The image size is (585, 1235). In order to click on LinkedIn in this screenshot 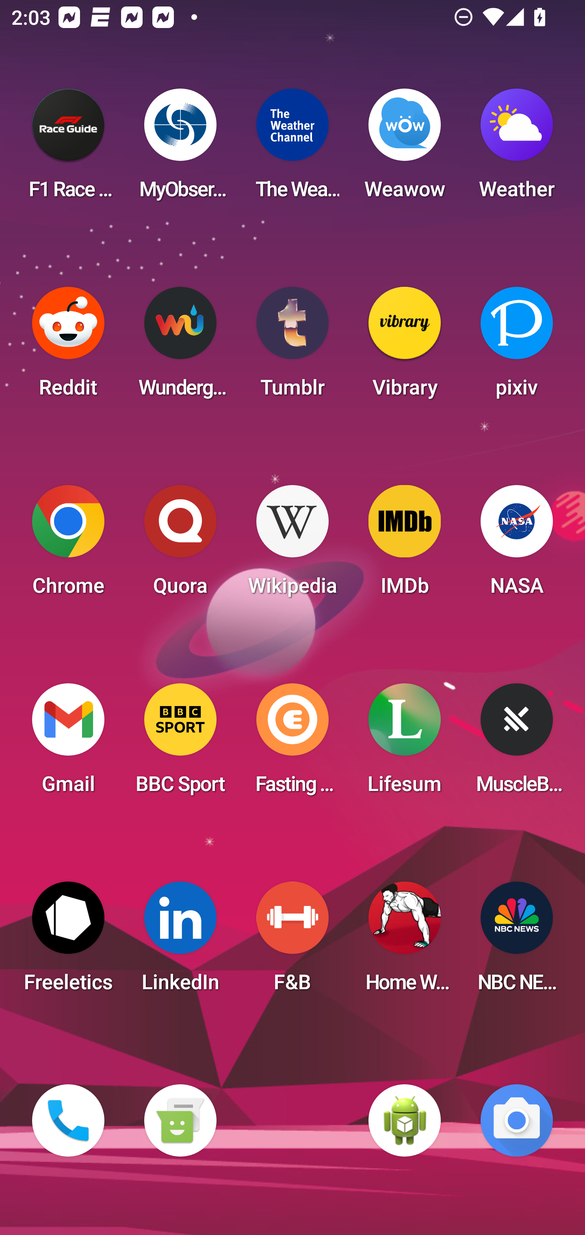, I will do `click(180, 942)`.